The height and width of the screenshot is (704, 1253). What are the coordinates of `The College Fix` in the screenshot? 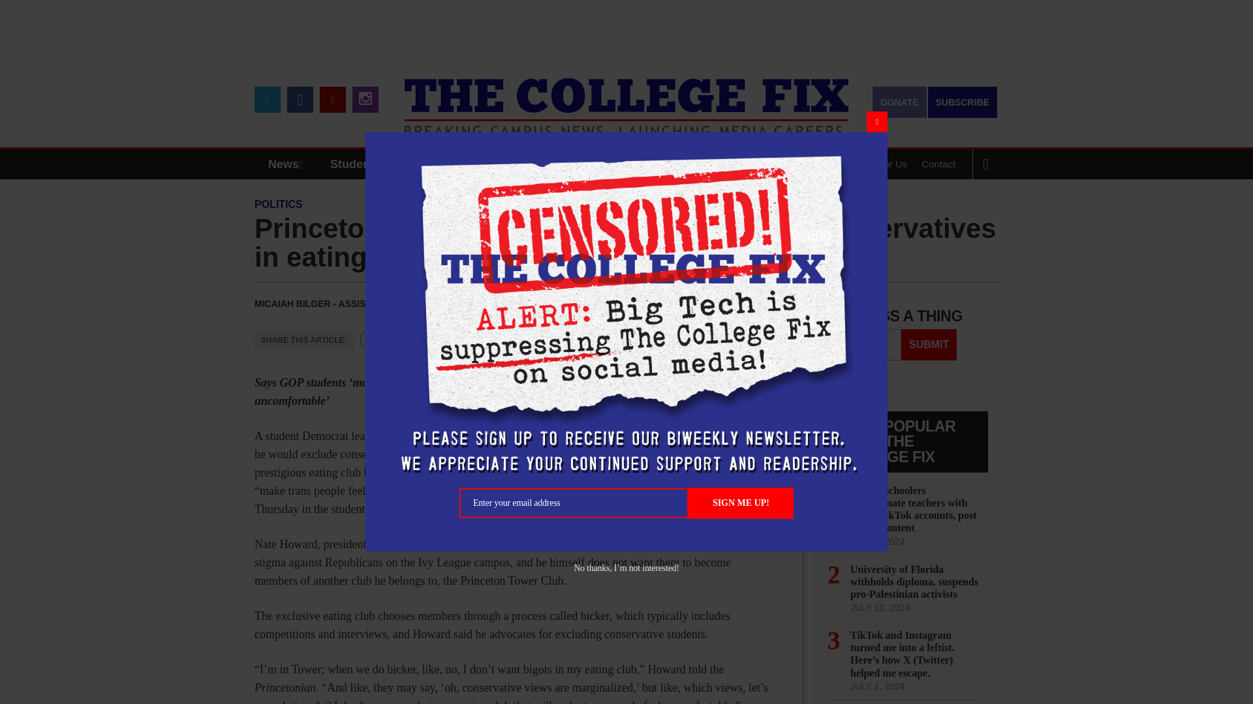 It's located at (626, 98).